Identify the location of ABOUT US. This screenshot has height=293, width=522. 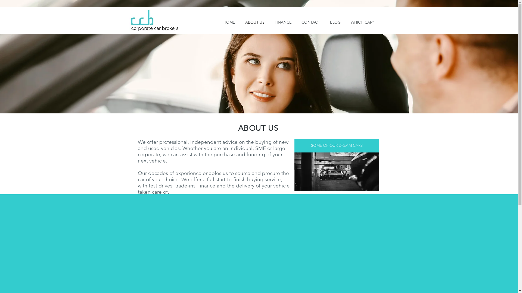
(254, 22).